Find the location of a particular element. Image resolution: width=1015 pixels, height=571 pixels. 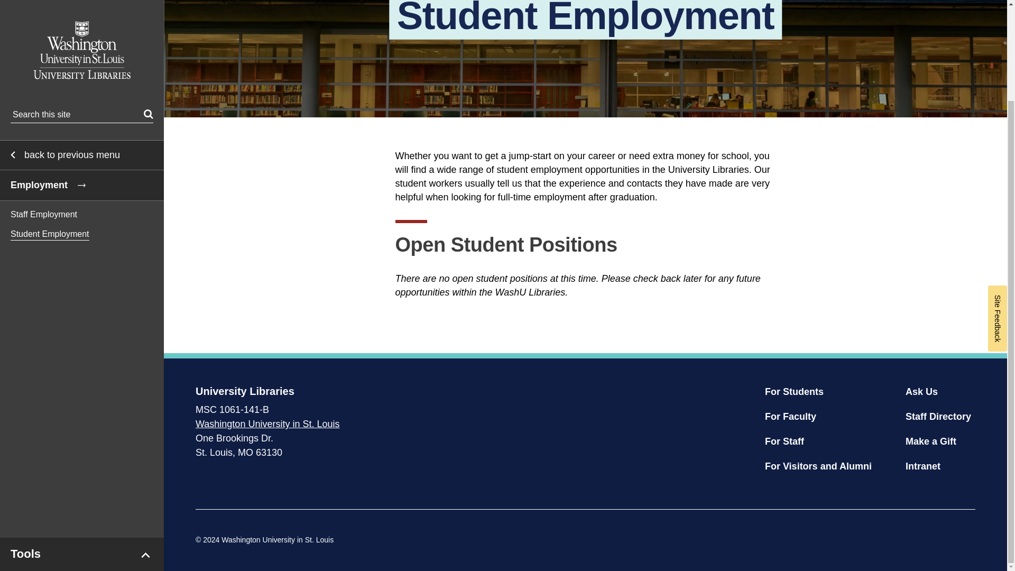

back to previous menu is located at coordinates (81, 40).